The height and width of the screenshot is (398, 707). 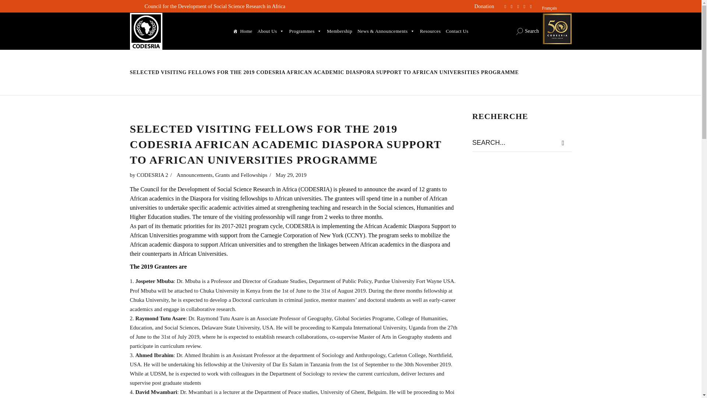 I want to click on Home, so click(x=242, y=31).